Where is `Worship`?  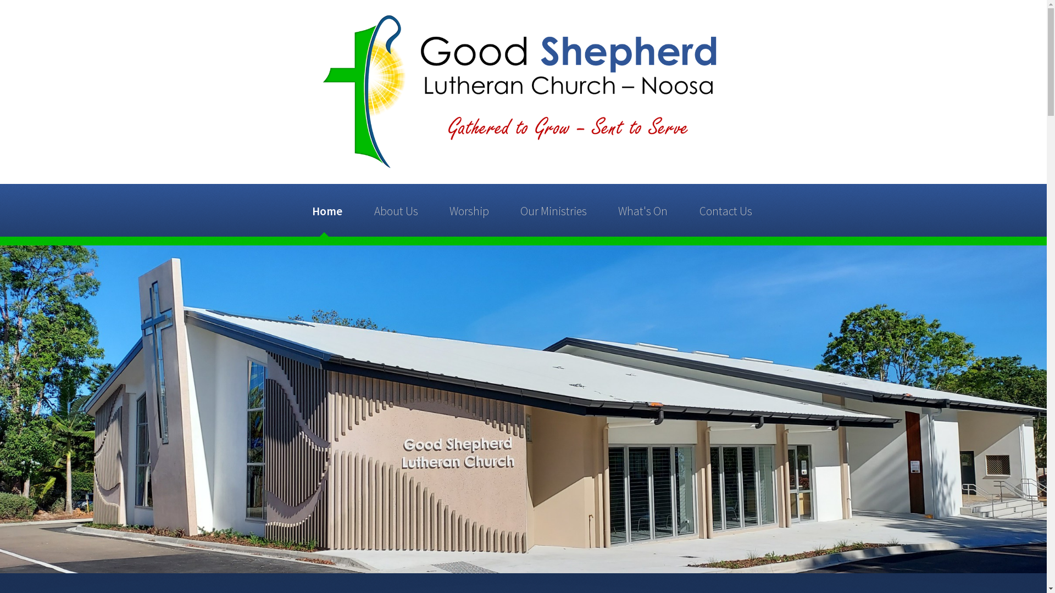 Worship is located at coordinates (469, 210).